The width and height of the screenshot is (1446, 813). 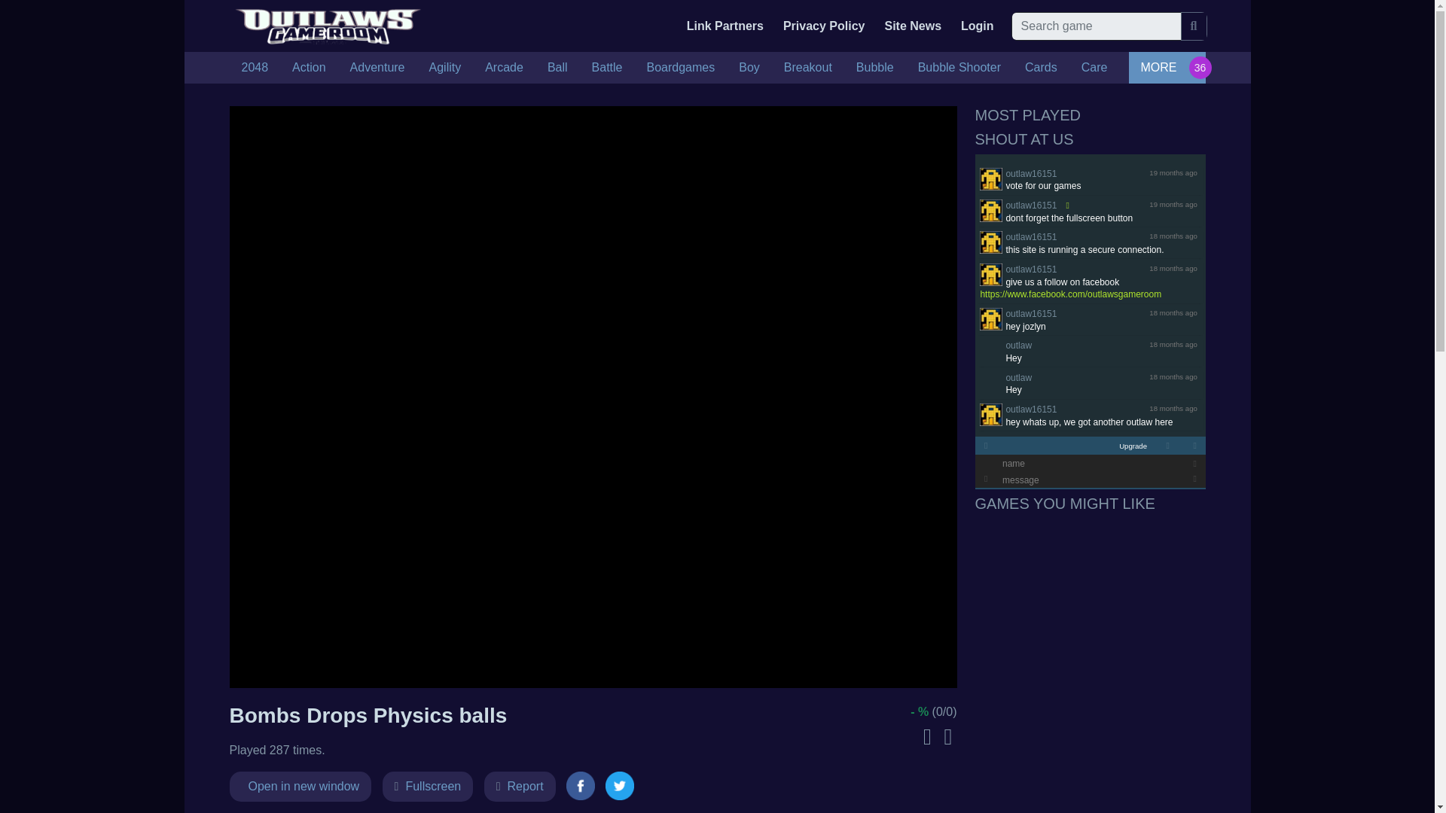 What do you see at coordinates (309, 68) in the screenshot?
I see `Action` at bounding box center [309, 68].